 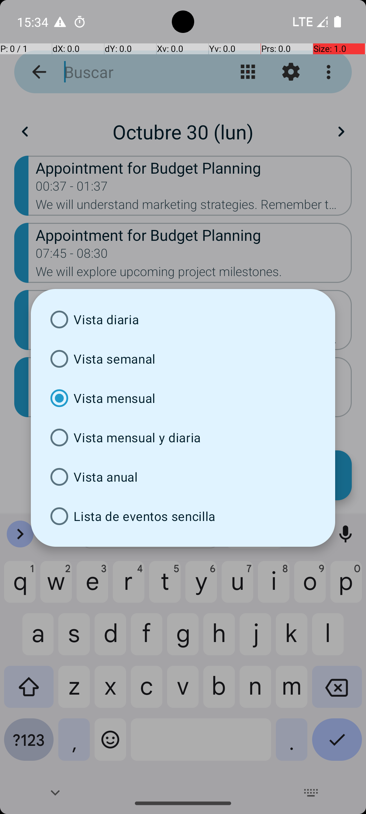 I want to click on Vista semanal, so click(x=183, y=359).